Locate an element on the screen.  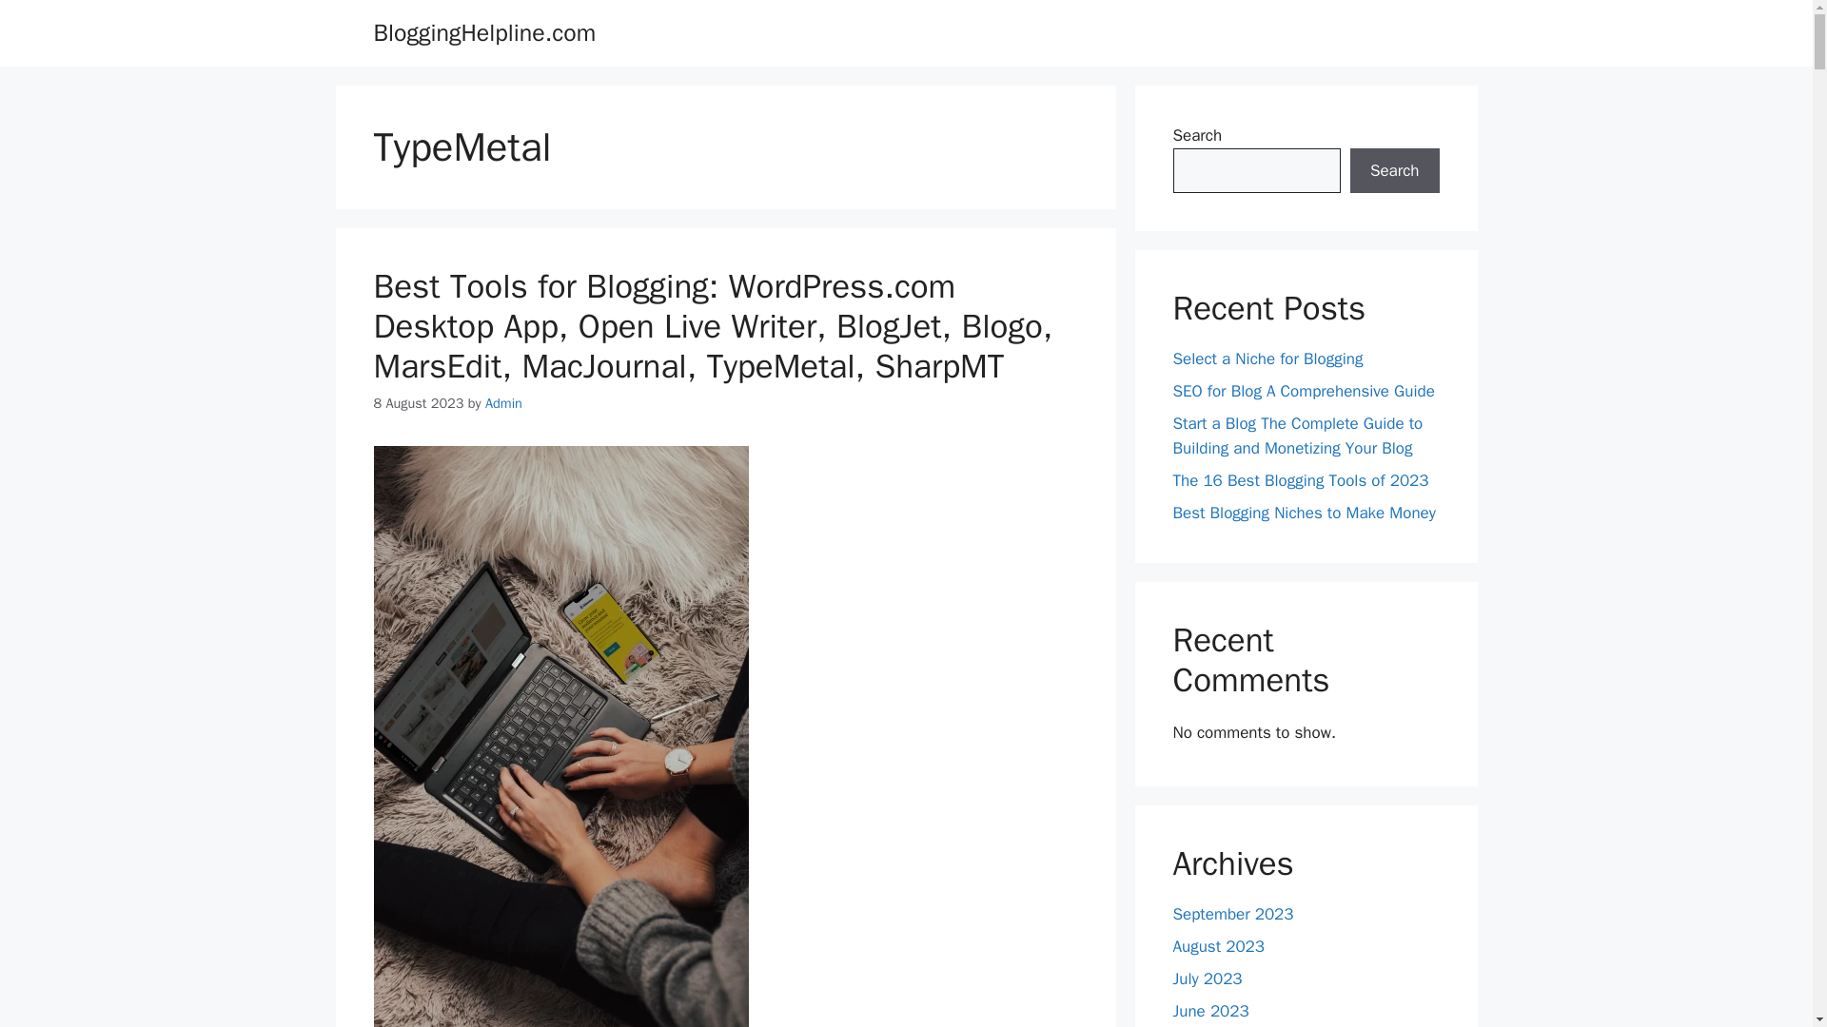
SEO for Blog A Comprehensive Guide is located at coordinates (1304, 391).